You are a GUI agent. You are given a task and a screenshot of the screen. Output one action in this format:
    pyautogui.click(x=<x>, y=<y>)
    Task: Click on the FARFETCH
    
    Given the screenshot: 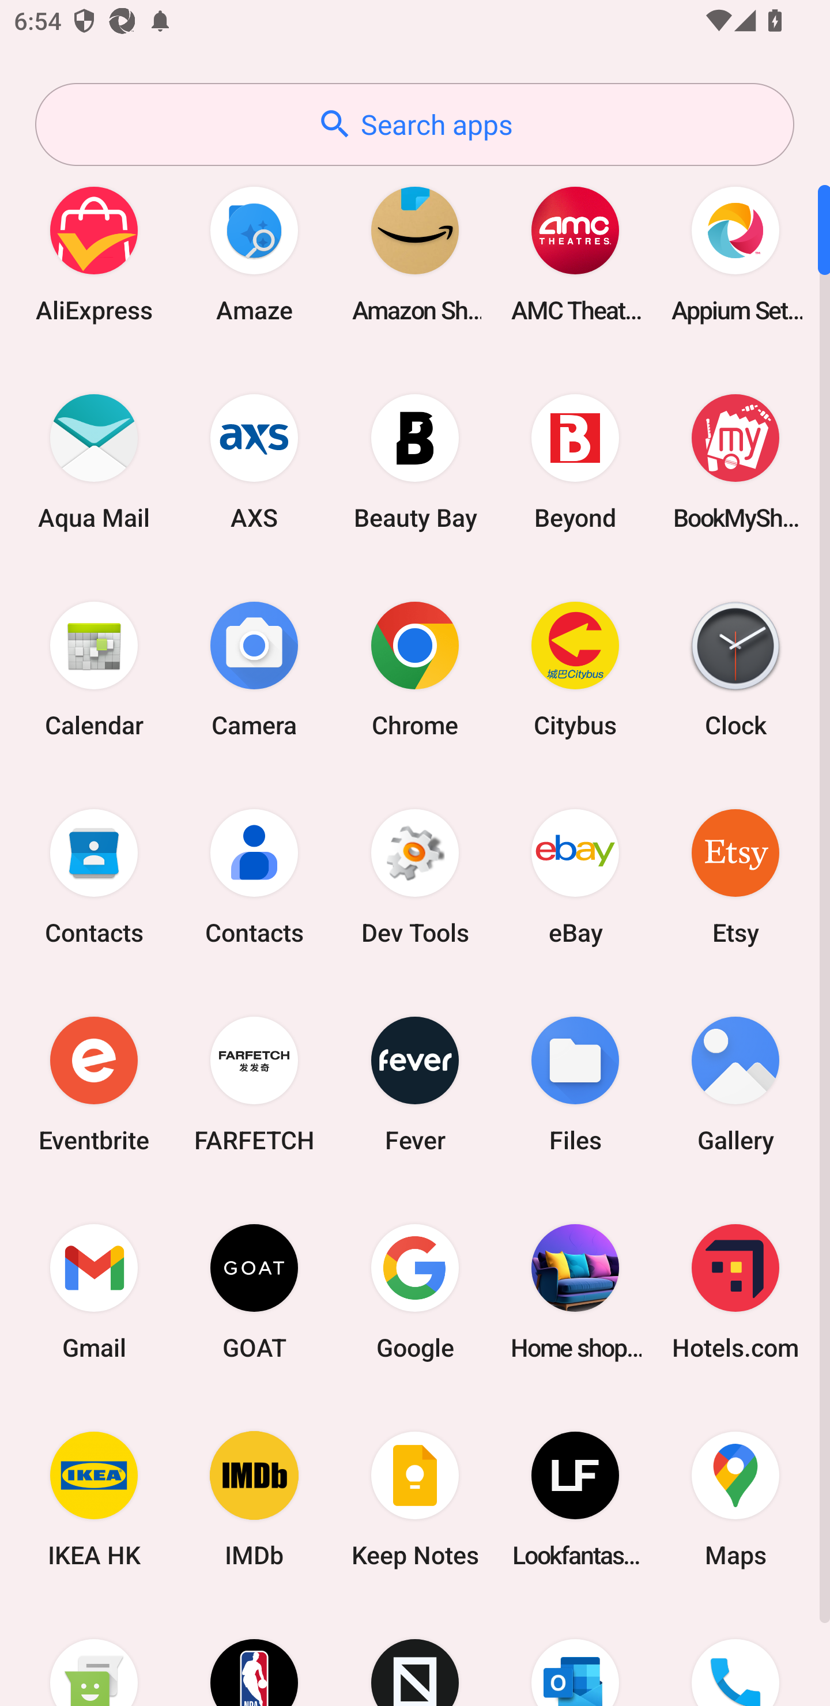 What is the action you would take?
    pyautogui.click(x=254, y=1084)
    